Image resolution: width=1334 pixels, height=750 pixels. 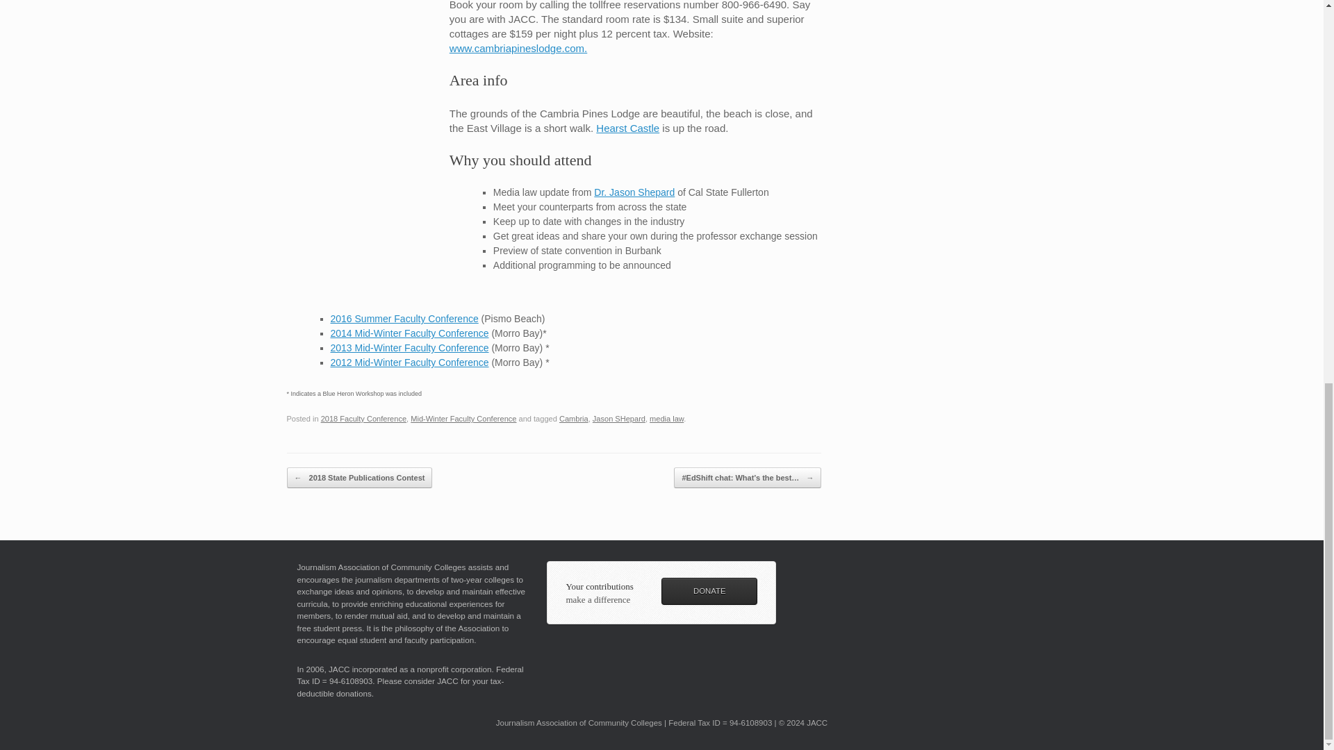 What do you see at coordinates (666, 419) in the screenshot?
I see `media law` at bounding box center [666, 419].